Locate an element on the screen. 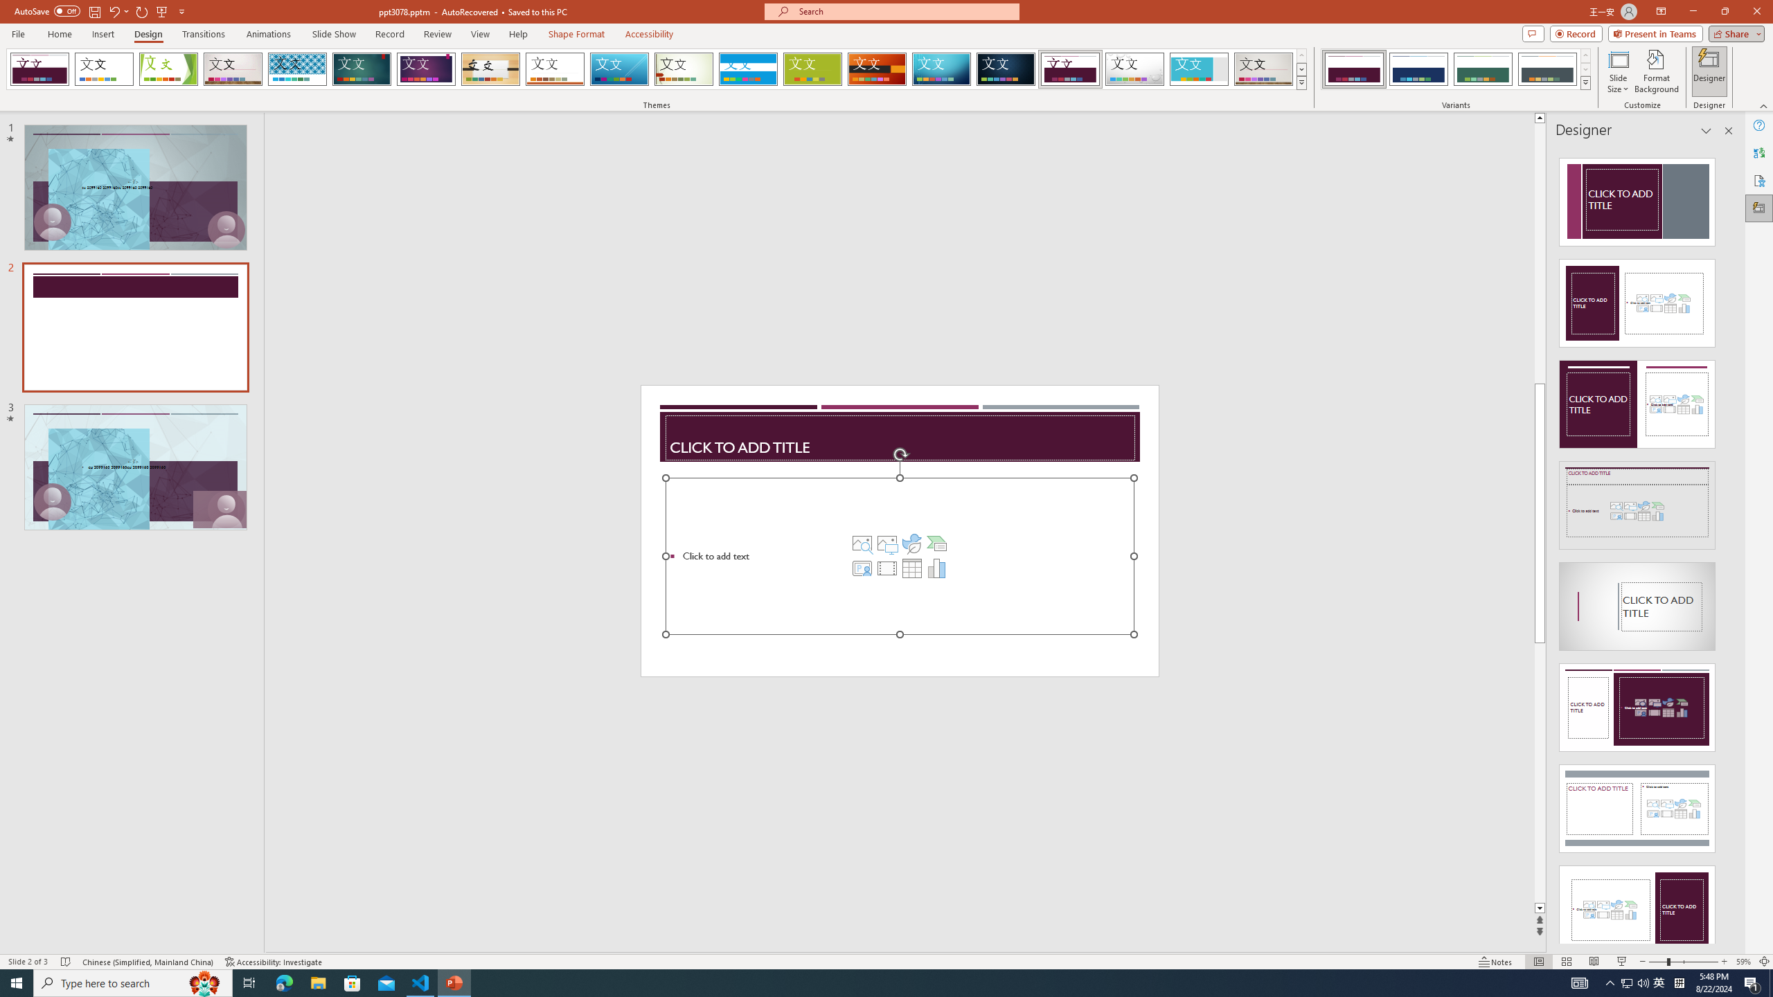 This screenshot has height=997, width=1773. Berlin is located at coordinates (877, 69).